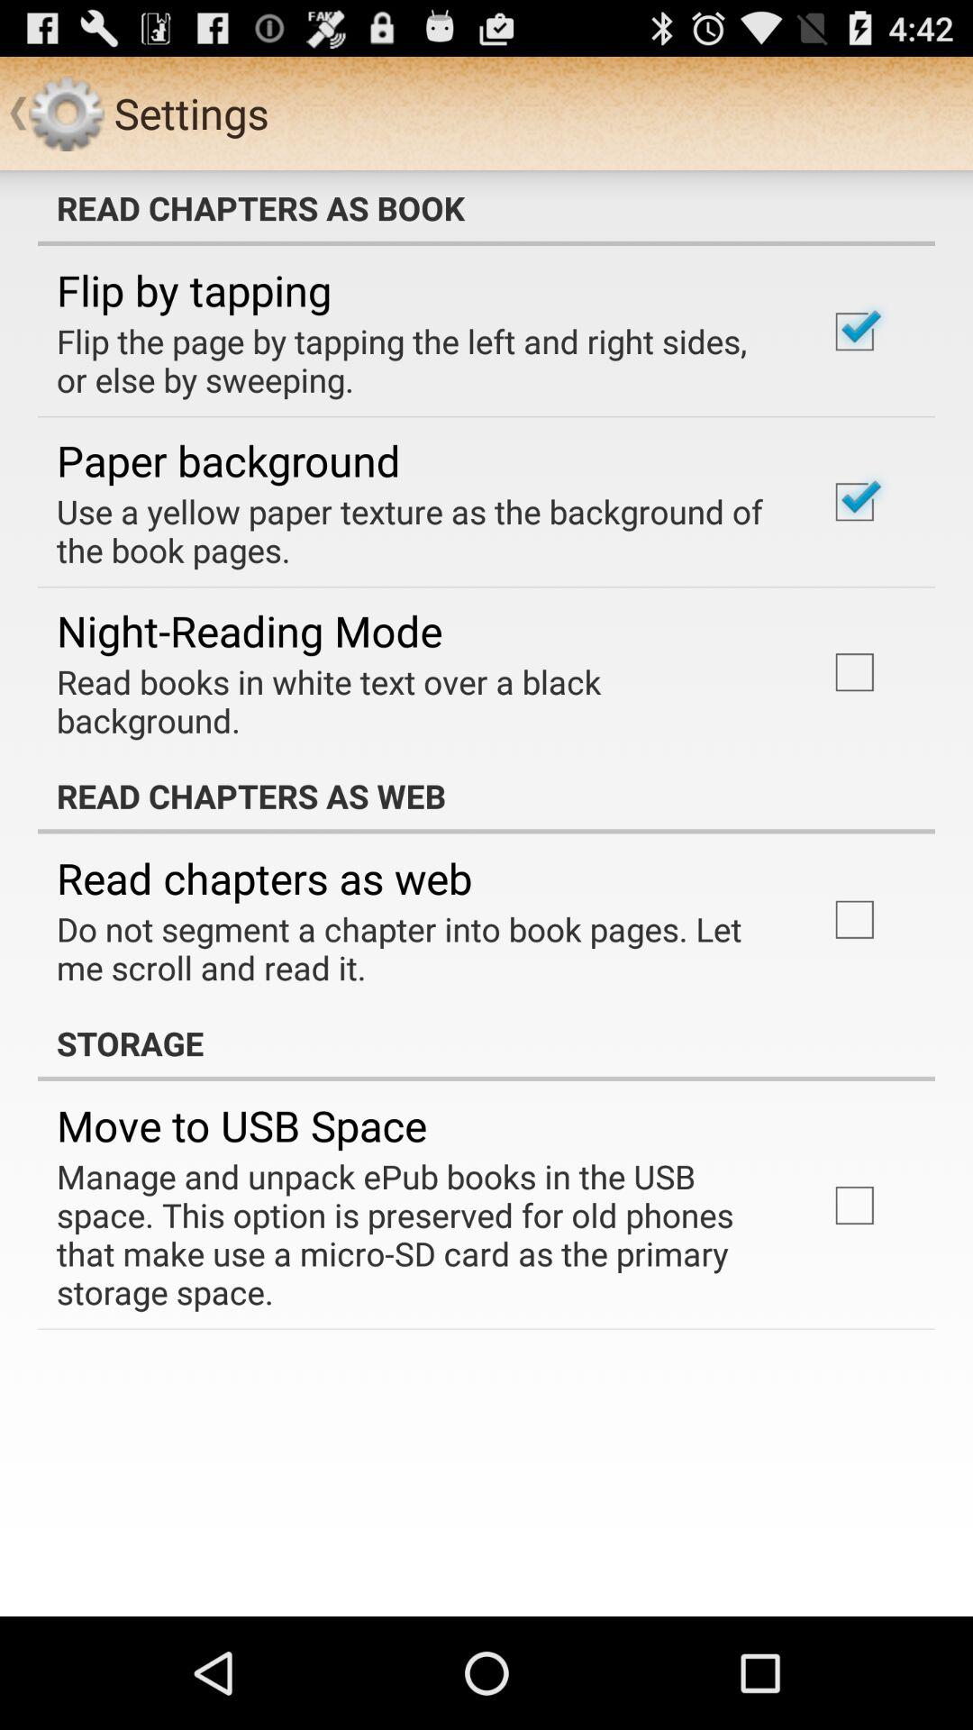 The width and height of the screenshot is (973, 1730). I want to click on select manage and unpack at the bottom, so click(418, 1234).